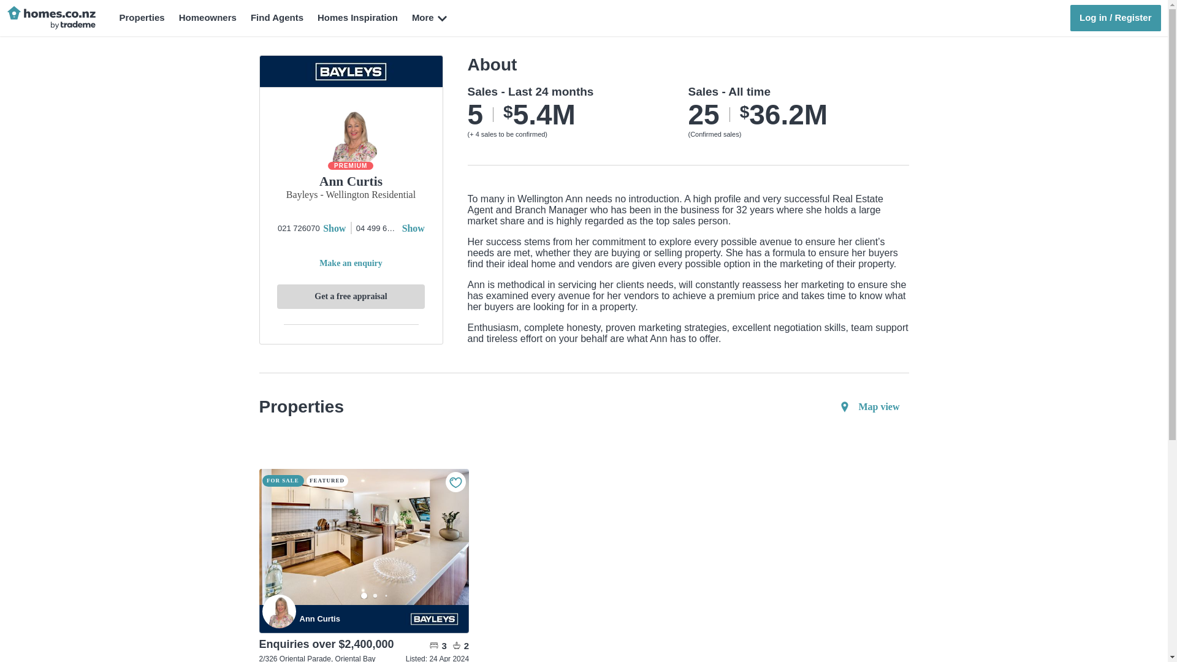 The width and height of the screenshot is (1177, 662). What do you see at coordinates (298, 228) in the screenshot?
I see `021 726070` at bounding box center [298, 228].